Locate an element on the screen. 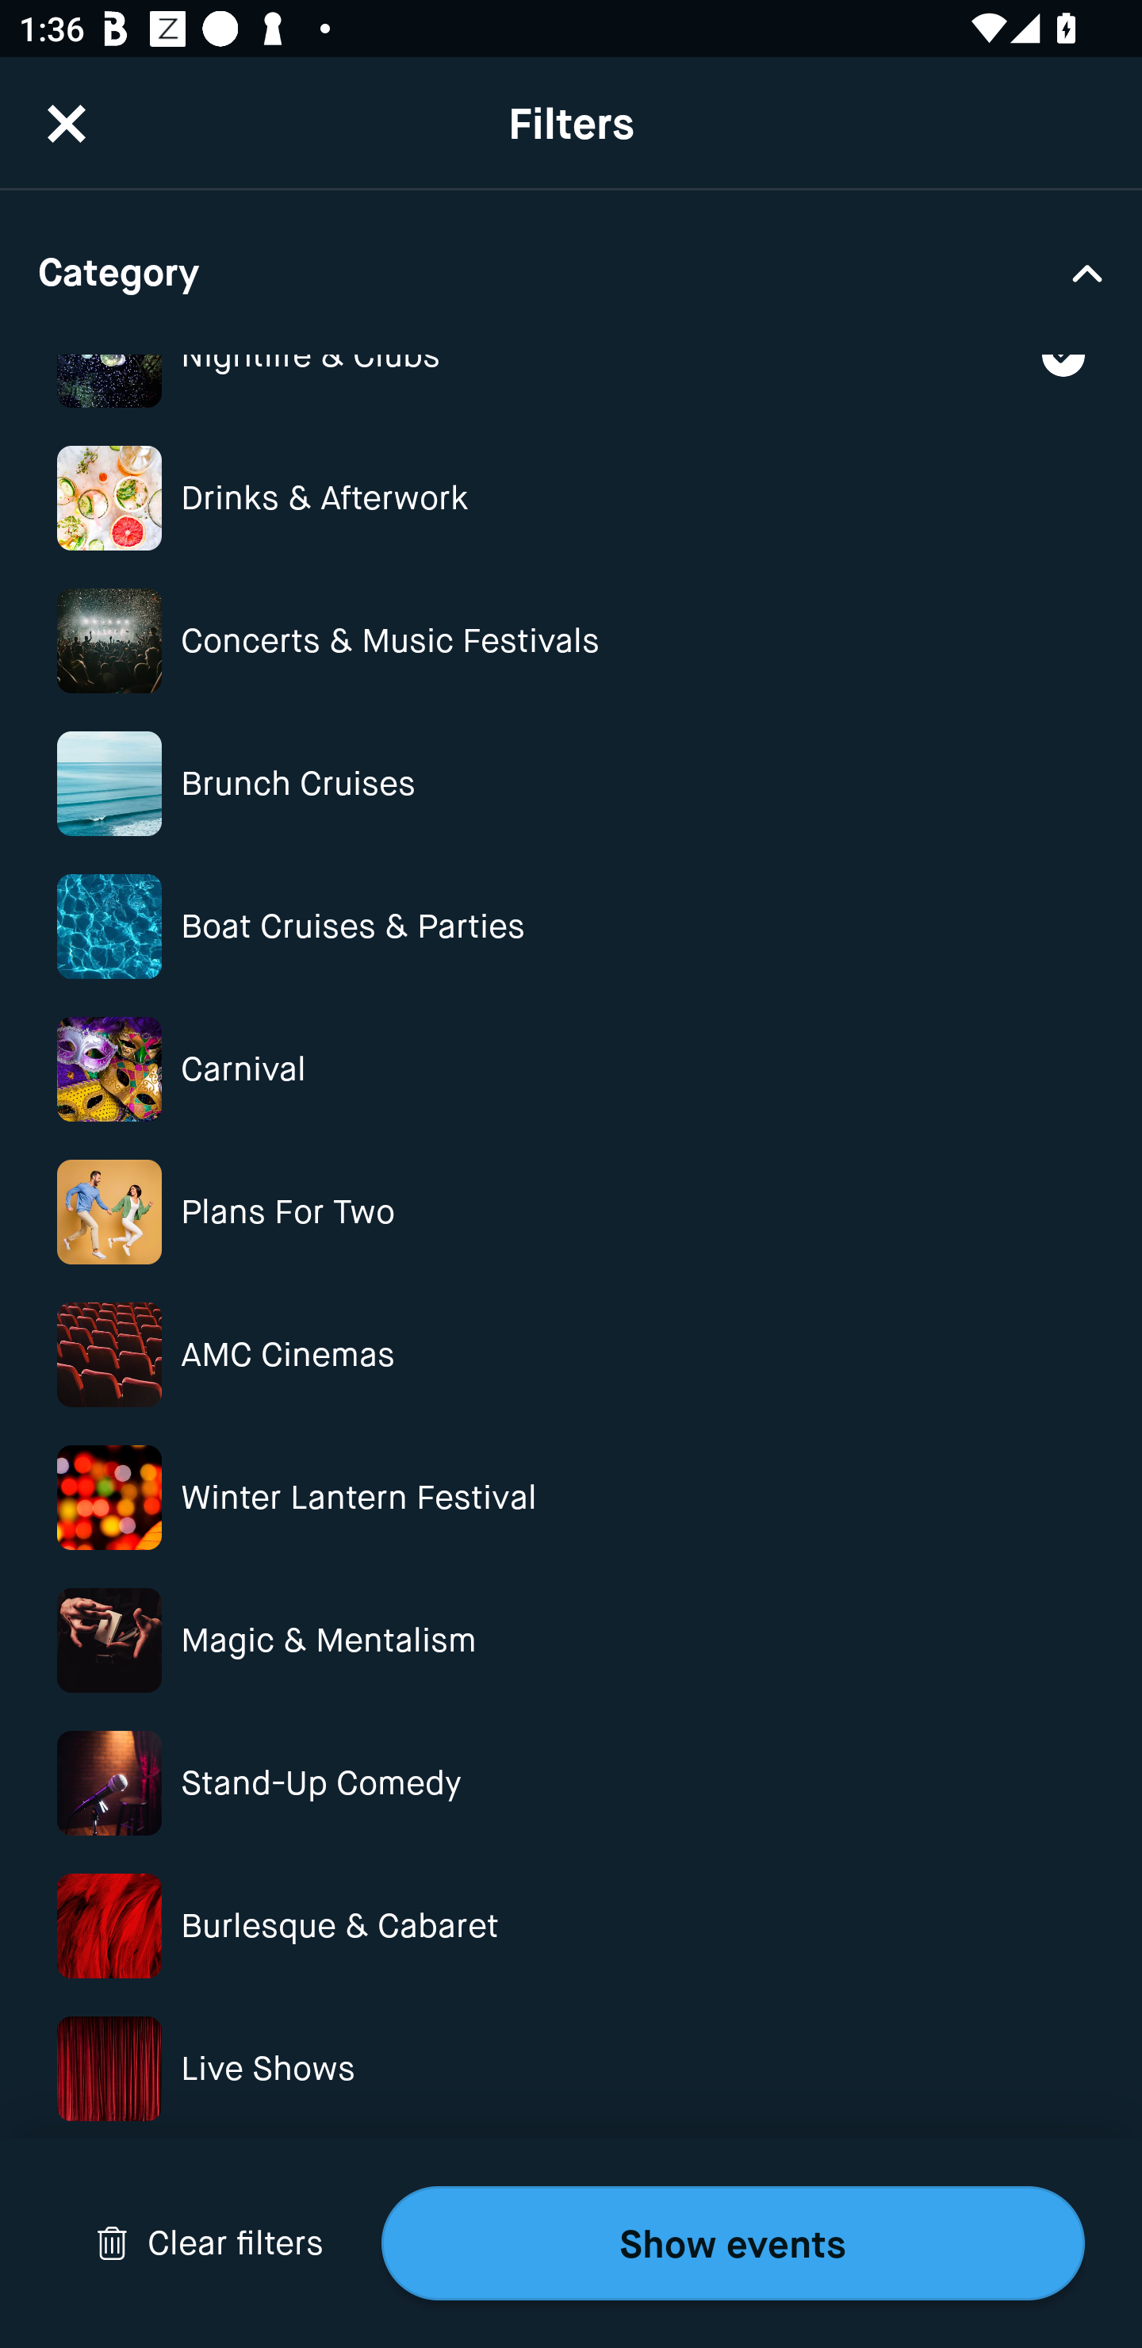  Category Image AMC Cinemas is located at coordinates (571, 1354).